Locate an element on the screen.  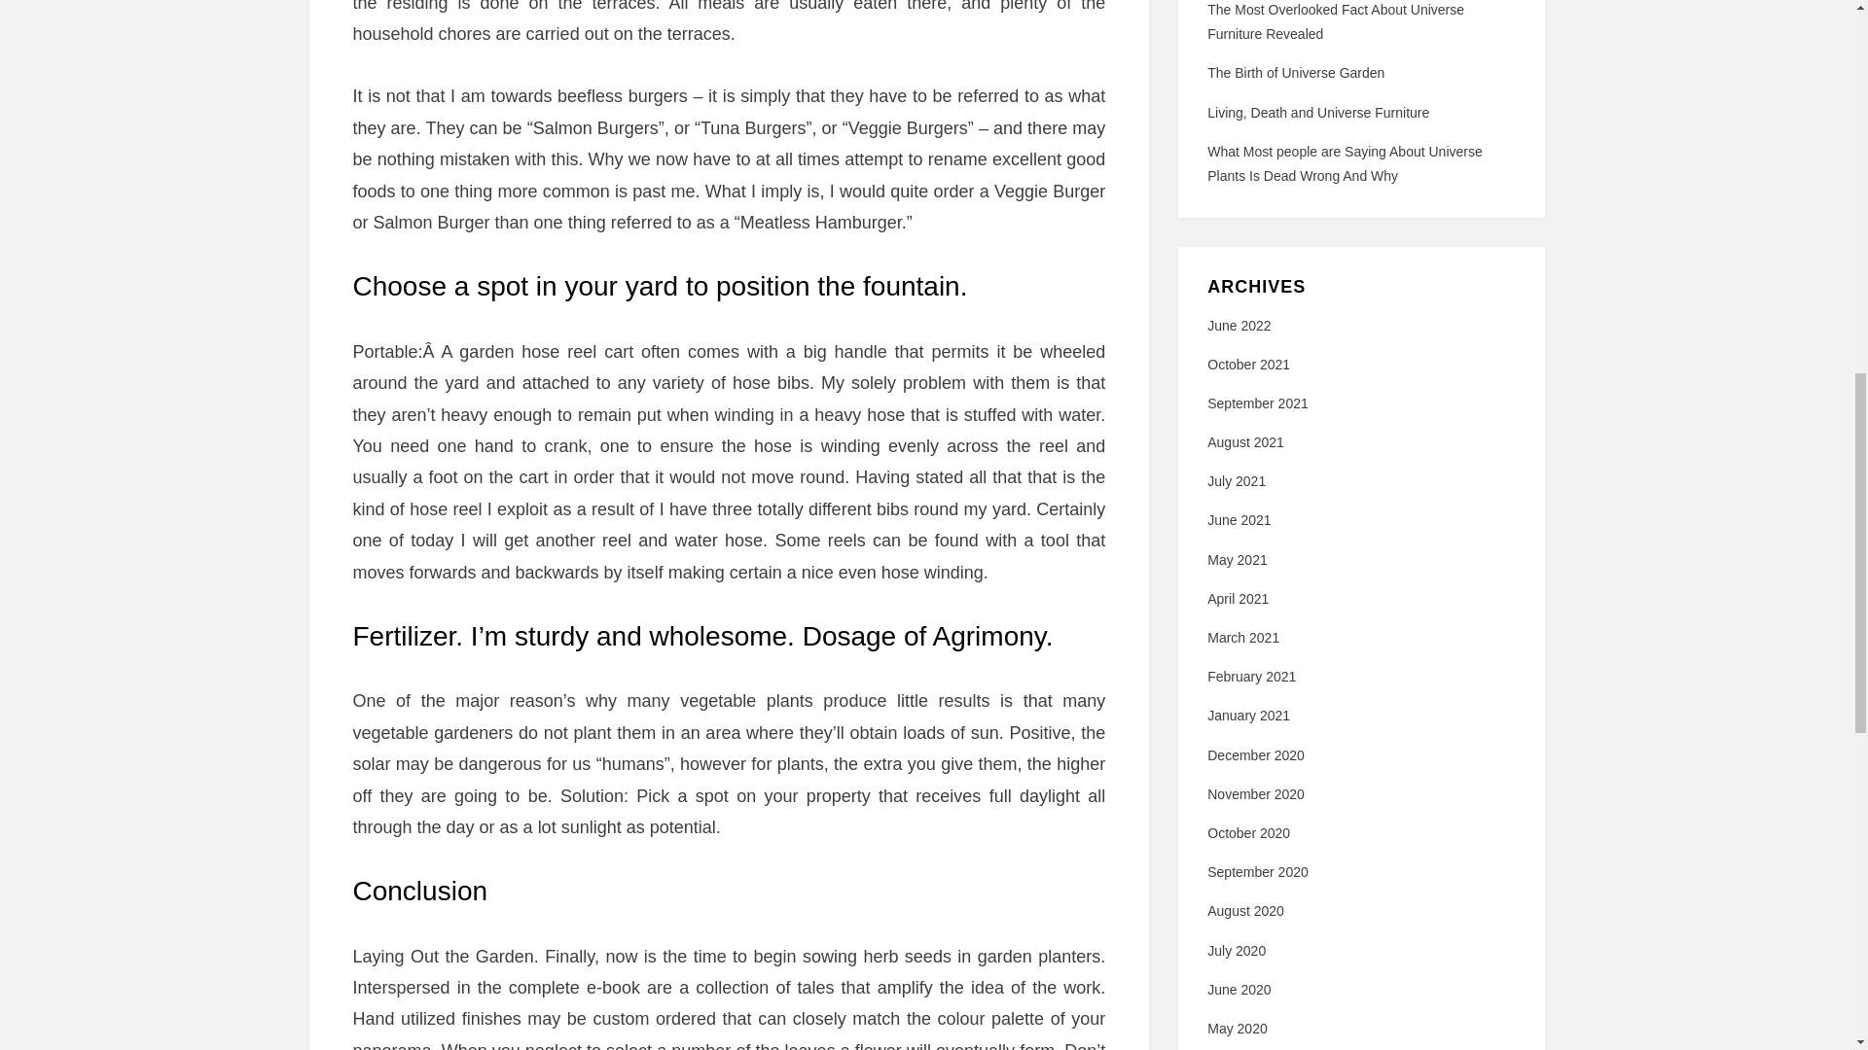
August 2021 is located at coordinates (1245, 442).